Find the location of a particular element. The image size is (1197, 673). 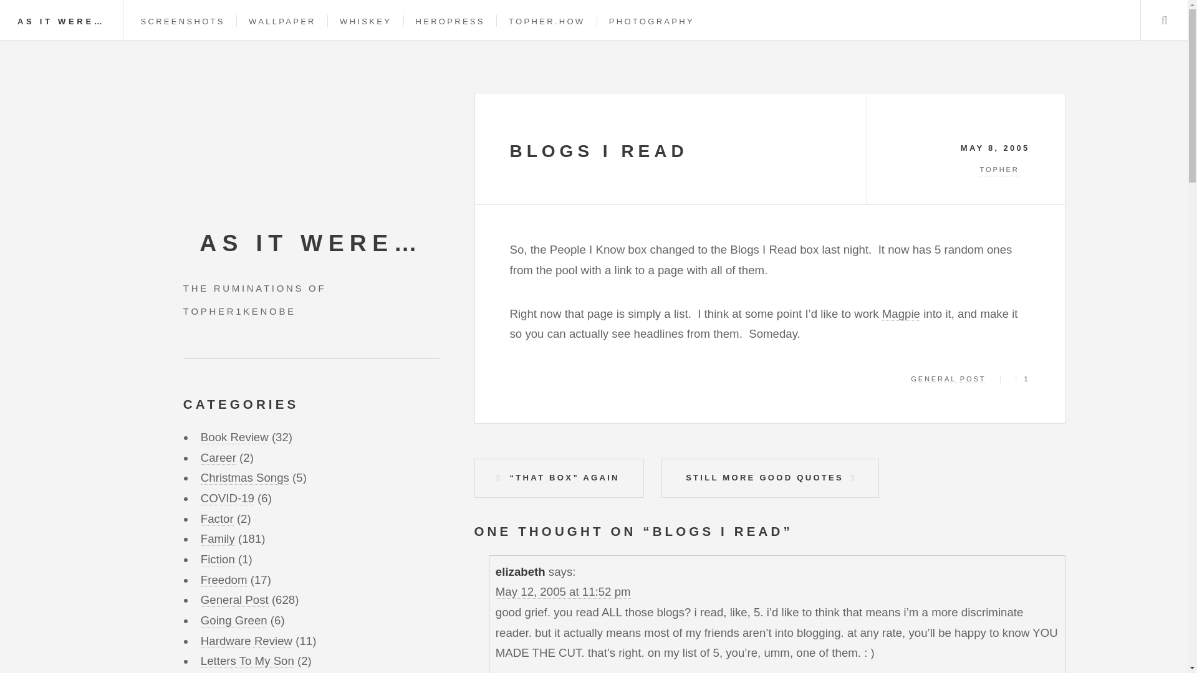

SCREENSHOTS is located at coordinates (183, 21).